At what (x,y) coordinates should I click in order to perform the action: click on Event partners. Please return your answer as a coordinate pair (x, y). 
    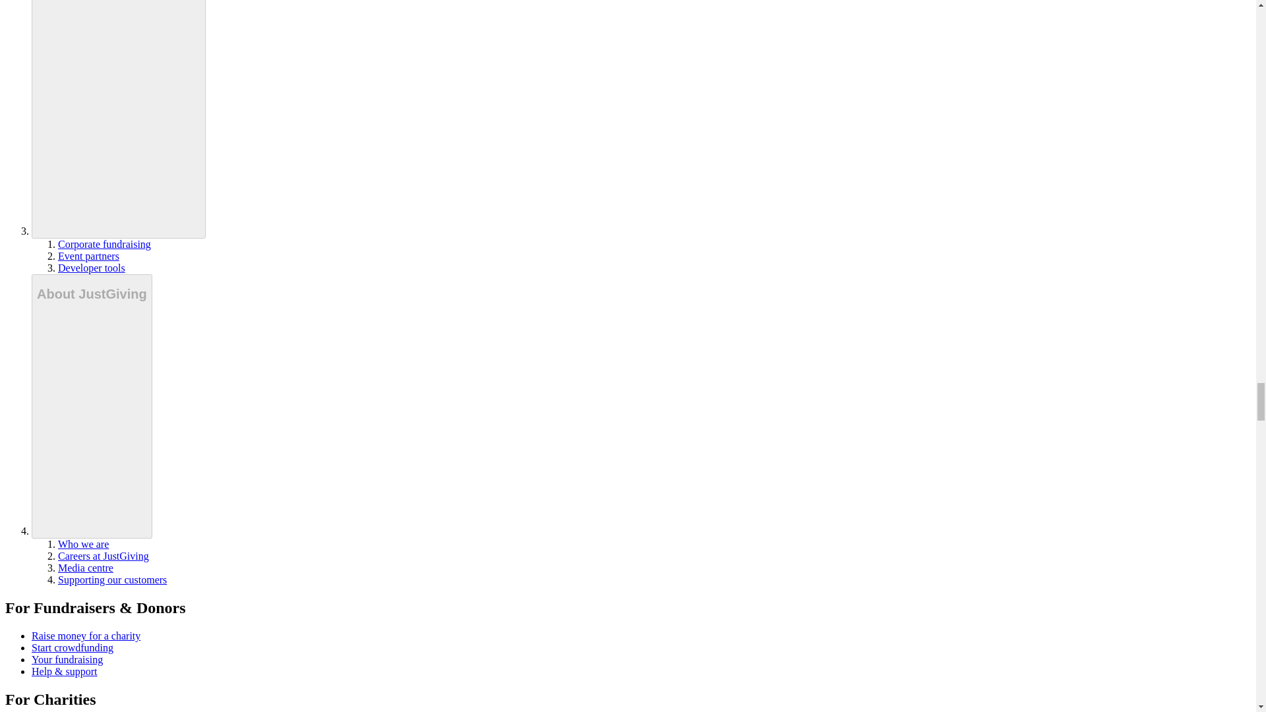
    Looking at the image, I should click on (88, 256).